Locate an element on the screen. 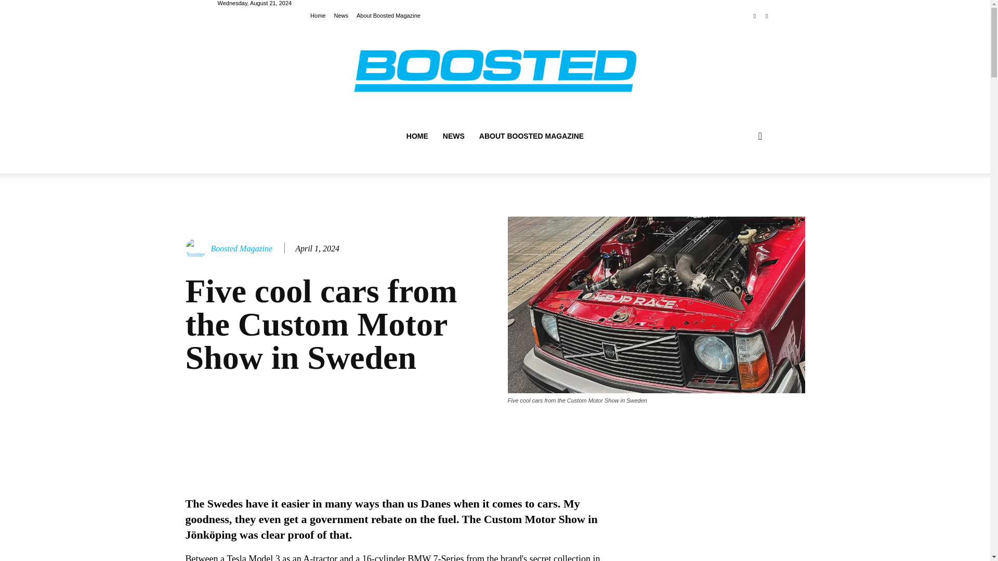  News is located at coordinates (341, 15).